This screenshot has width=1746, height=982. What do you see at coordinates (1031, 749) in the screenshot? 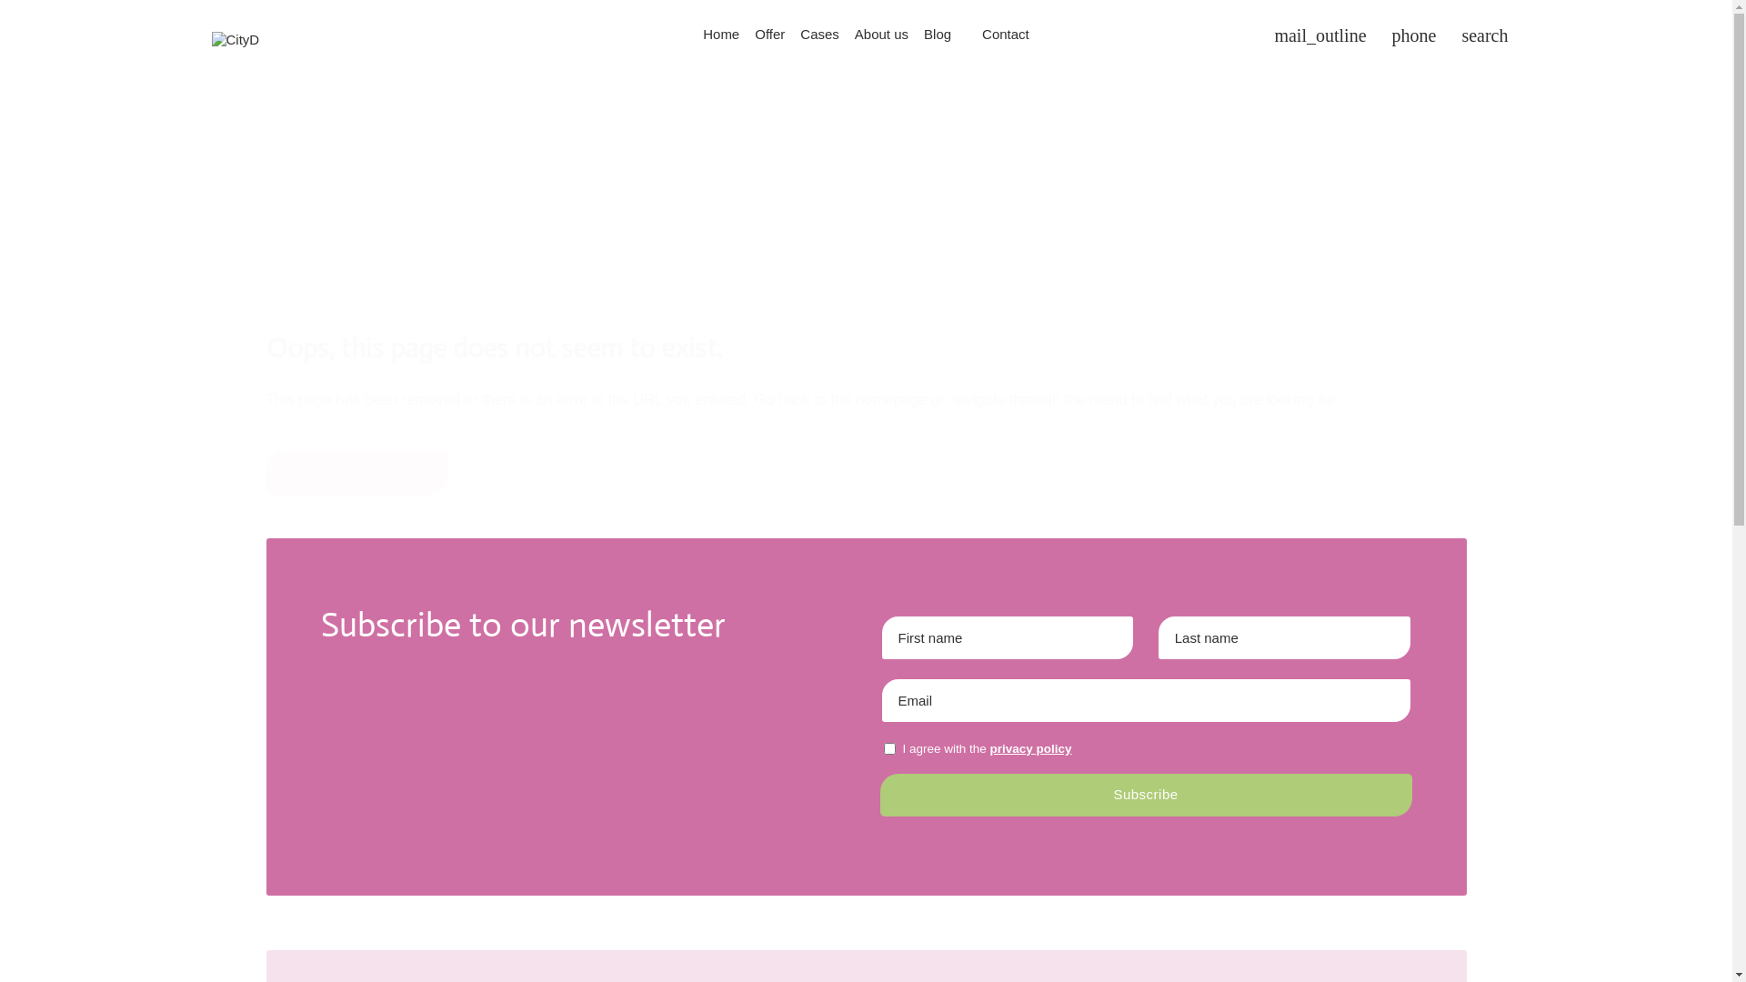
I see `privacy policy` at bounding box center [1031, 749].